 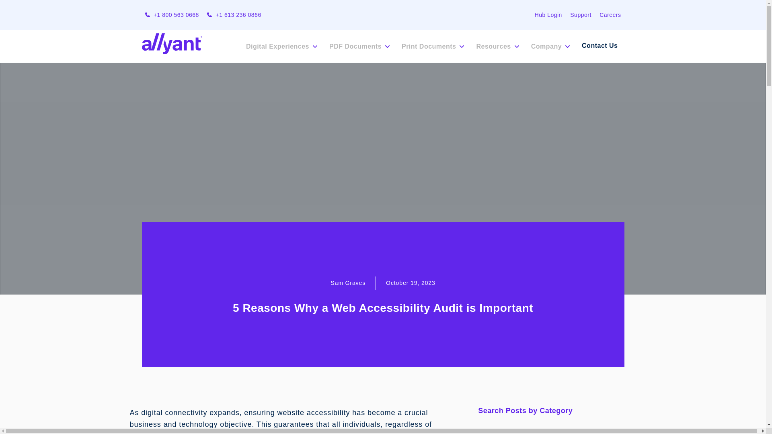 What do you see at coordinates (550, 46) in the screenshot?
I see `Company` at bounding box center [550, 46].